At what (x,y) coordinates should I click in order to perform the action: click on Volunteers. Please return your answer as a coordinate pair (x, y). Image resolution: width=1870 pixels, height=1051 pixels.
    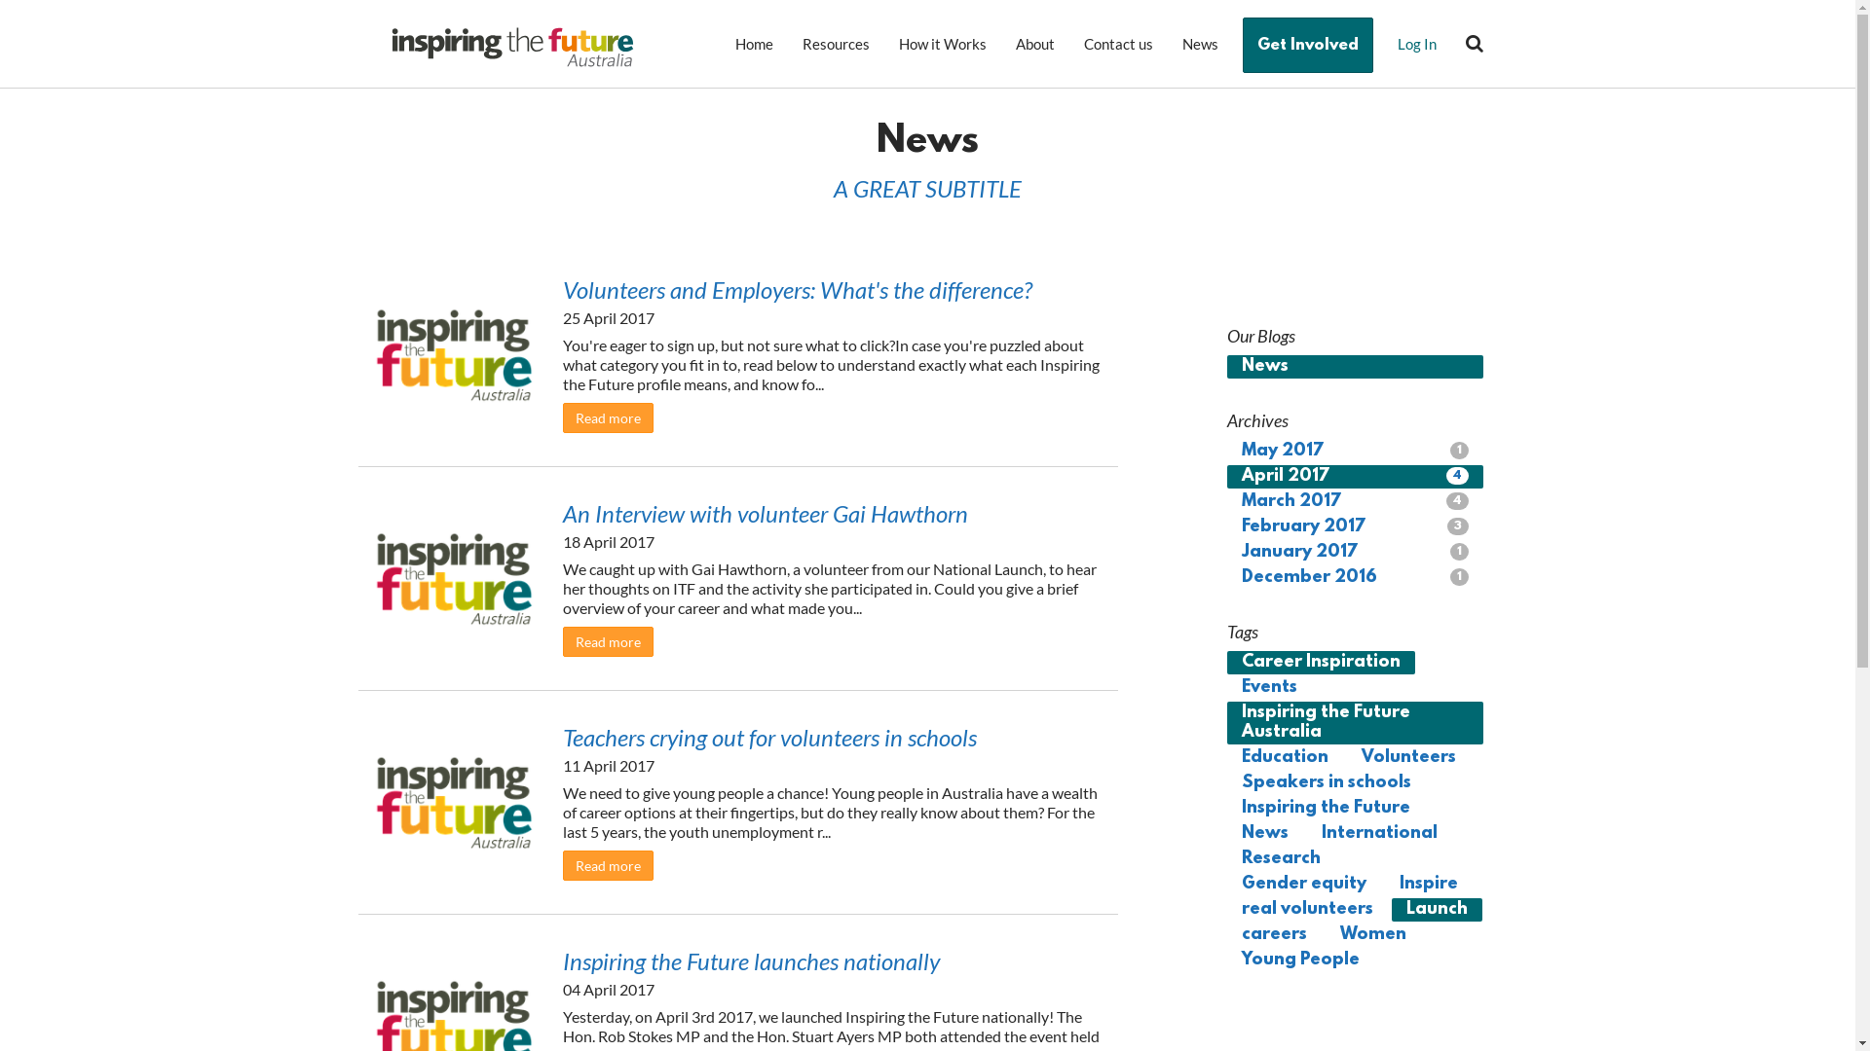
    Looking at the image, I should click on (1408, 757).